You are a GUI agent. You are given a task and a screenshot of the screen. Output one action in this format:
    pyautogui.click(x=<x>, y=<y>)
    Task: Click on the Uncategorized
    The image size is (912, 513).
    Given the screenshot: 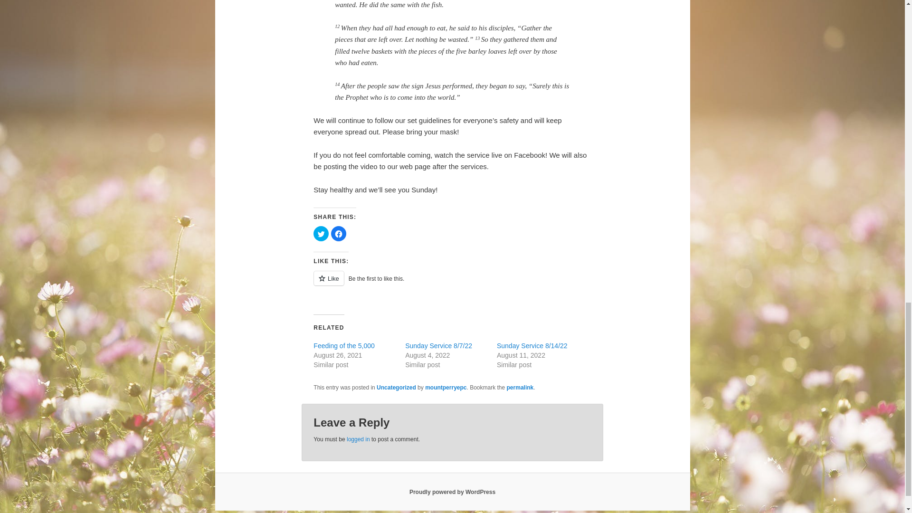 What is the action you would take?
    pyautogui.click(x=396, y=387)
    